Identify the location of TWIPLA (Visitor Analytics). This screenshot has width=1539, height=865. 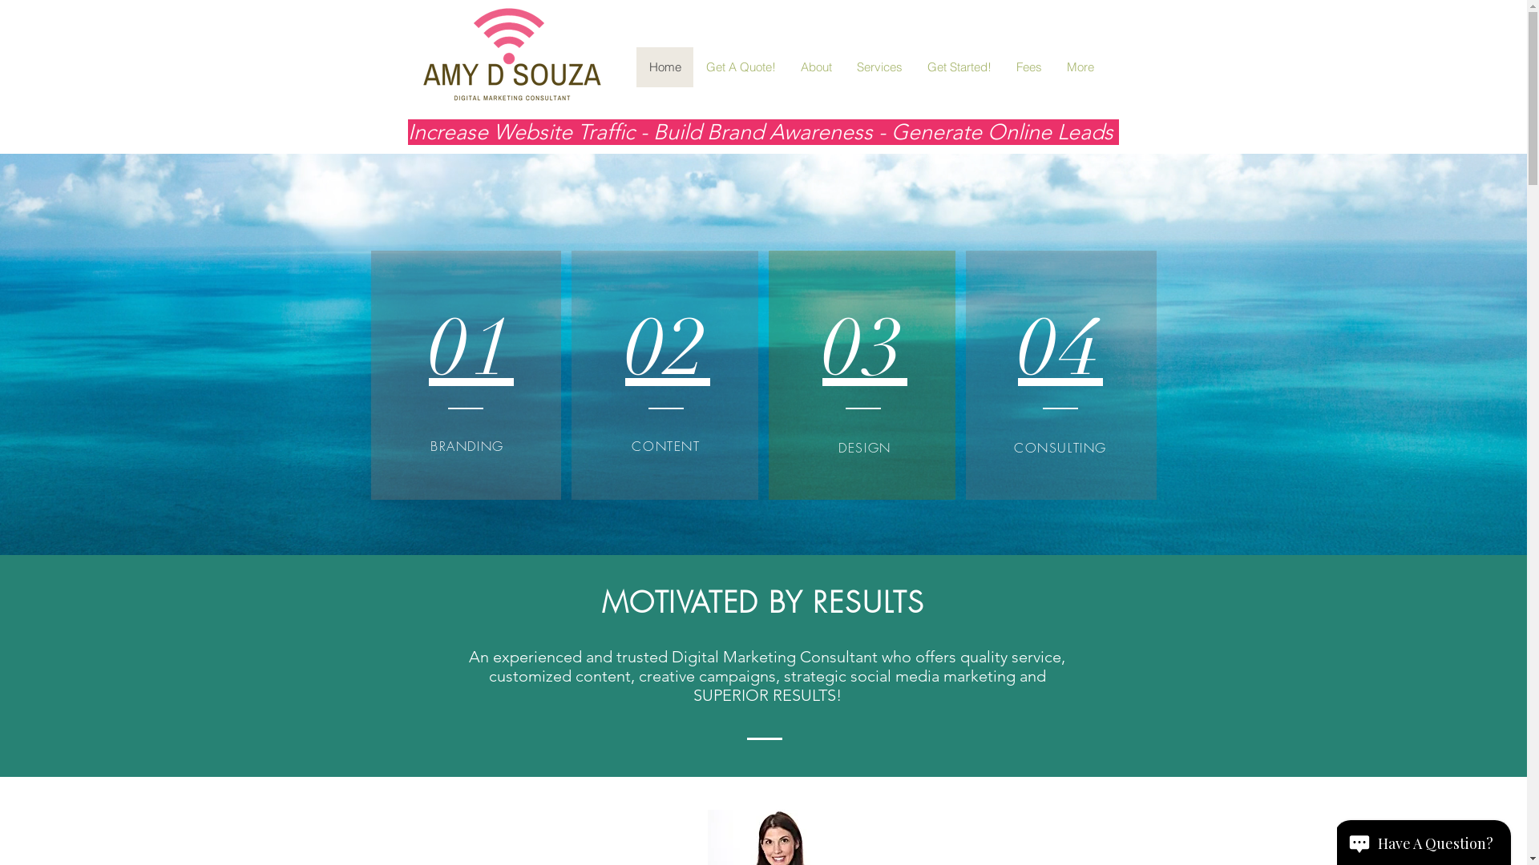
(1525, 5).